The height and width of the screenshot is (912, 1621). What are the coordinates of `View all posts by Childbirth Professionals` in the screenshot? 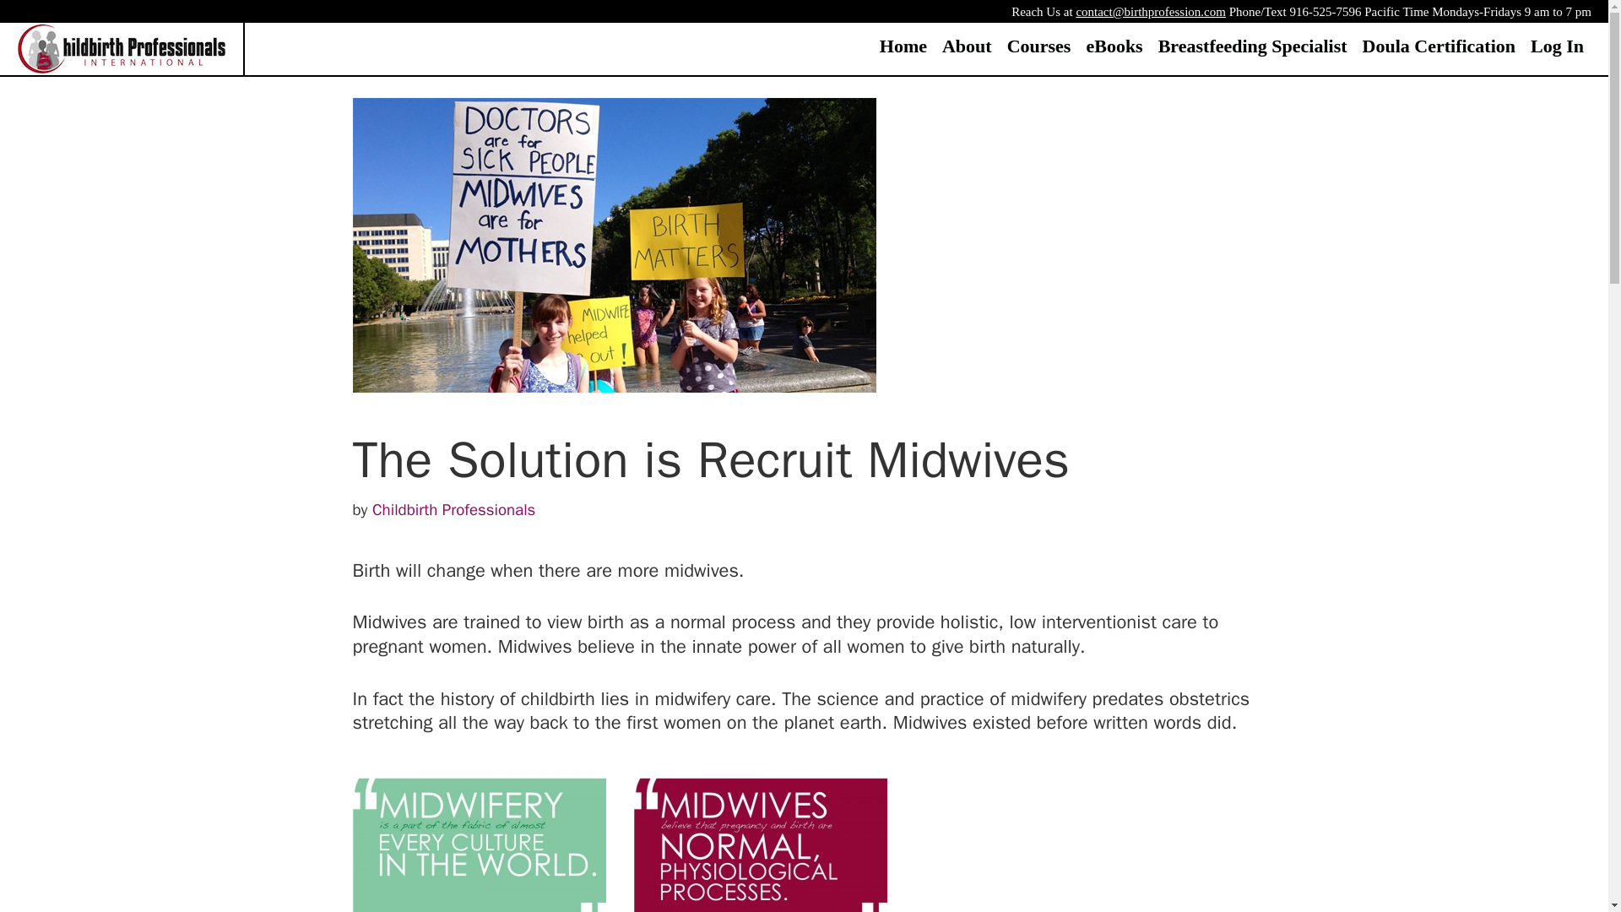 It's located at (453, 509).